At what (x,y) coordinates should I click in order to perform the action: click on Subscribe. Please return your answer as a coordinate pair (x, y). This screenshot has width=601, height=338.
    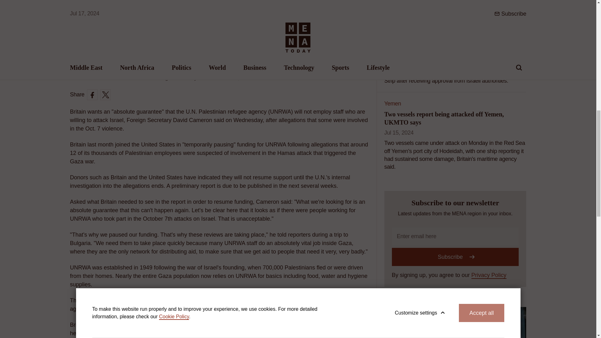
    Looking at the image, I should click on (455, 257).